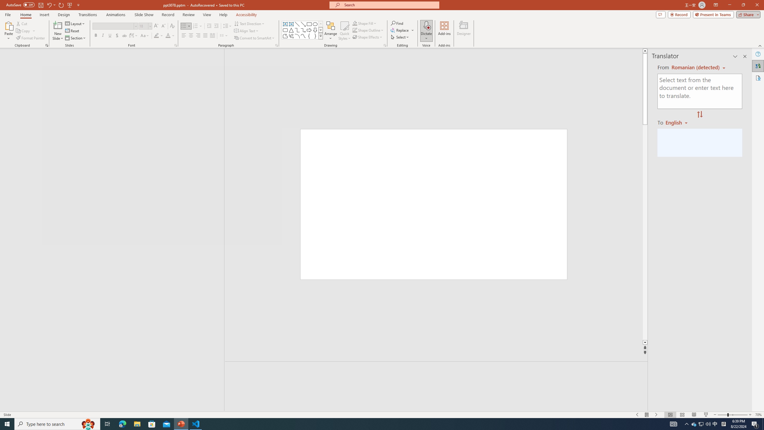 The height and width of the screenshot is (430, 764). Describe the element at coordinates (117, 36) in the screenshot. I see `Shadow` at that location.